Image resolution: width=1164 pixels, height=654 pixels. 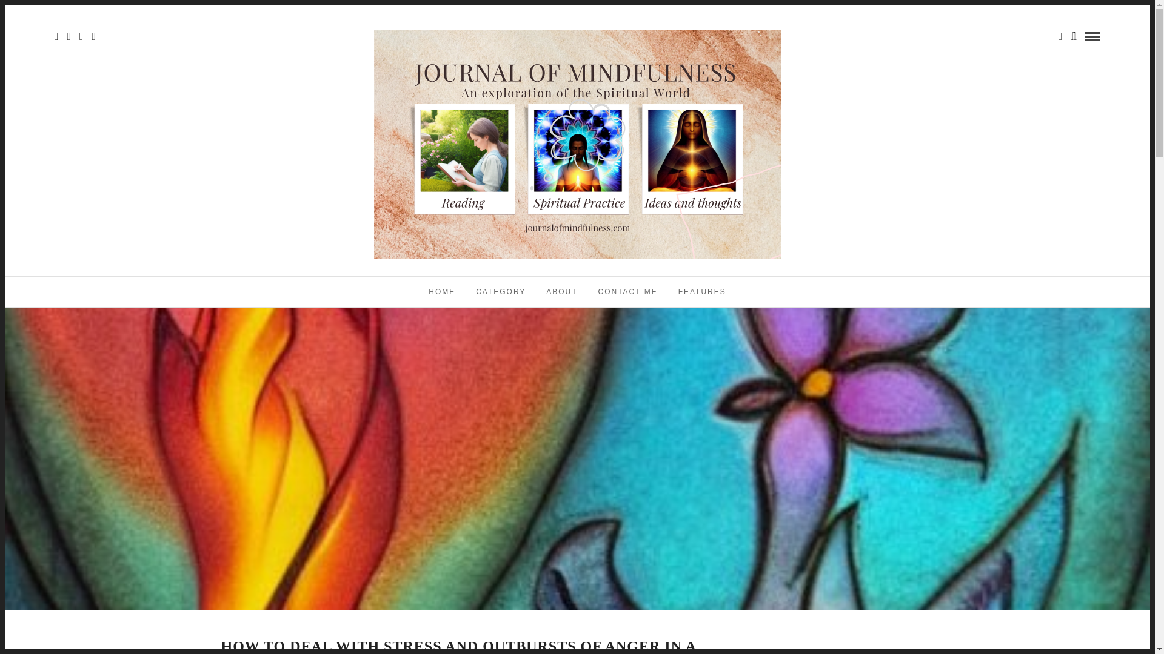 I want to click on CONTACT ME, so click(x=628, y=291).